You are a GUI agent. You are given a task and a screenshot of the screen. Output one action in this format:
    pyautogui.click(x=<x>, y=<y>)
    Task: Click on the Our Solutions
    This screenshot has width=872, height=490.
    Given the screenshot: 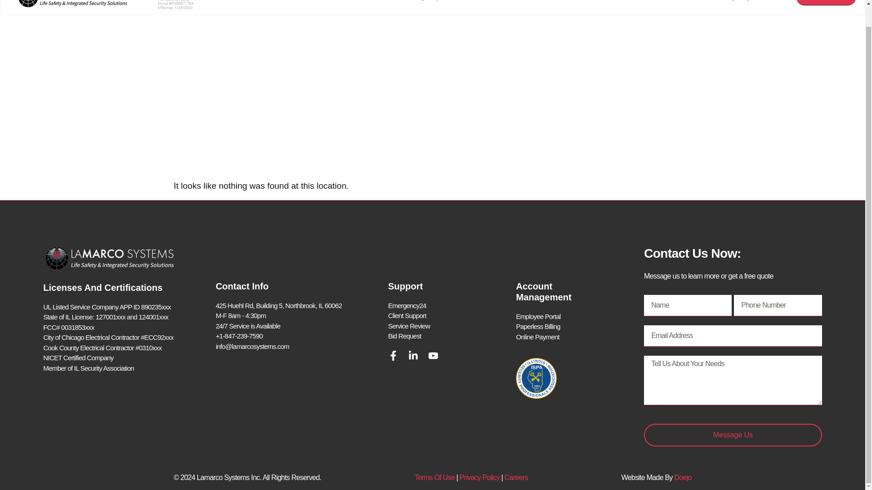 What is the action you would take?
    pyautogui.click(x=335, y=1)
    